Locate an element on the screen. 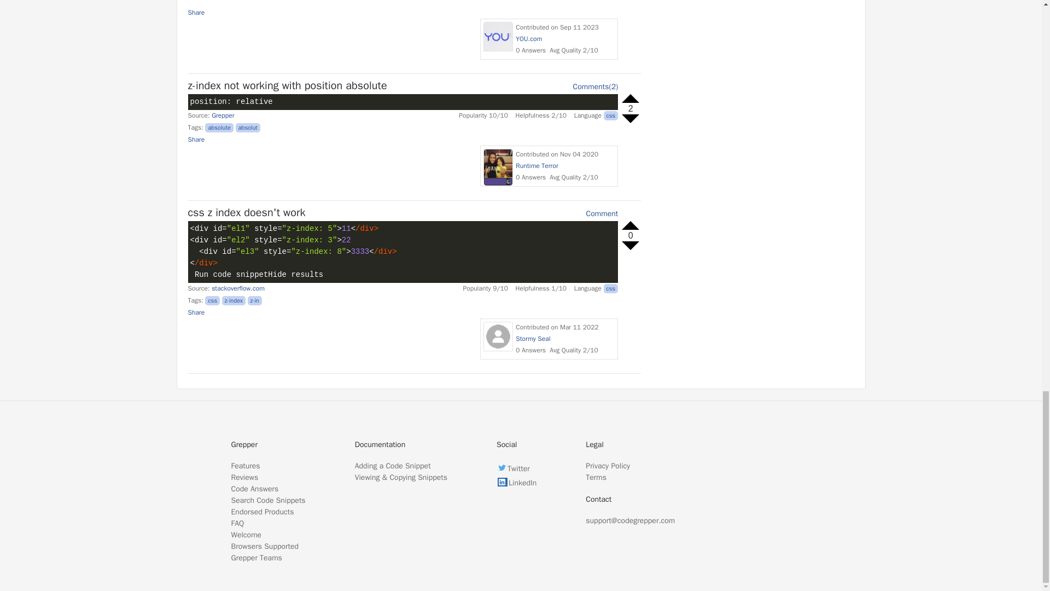 This screenshot has height=591, width=1050. View YOU.com's Profile is located at coordinates (498, 36).